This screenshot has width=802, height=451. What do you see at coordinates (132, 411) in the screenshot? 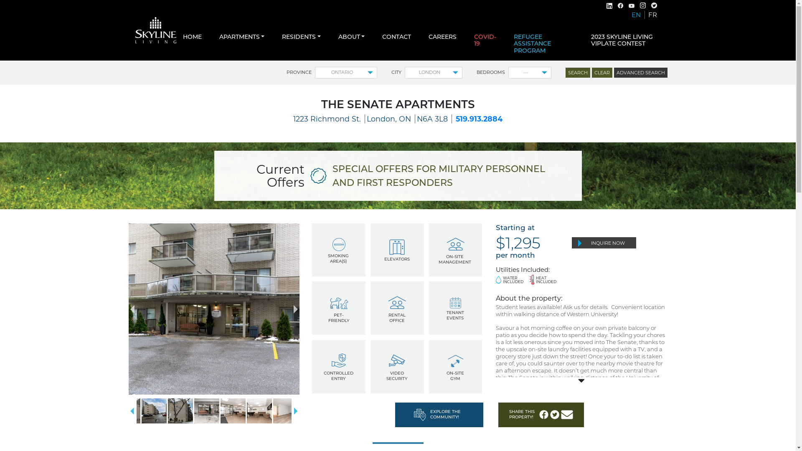
I see `Previous` at bounding box center [132, 411].